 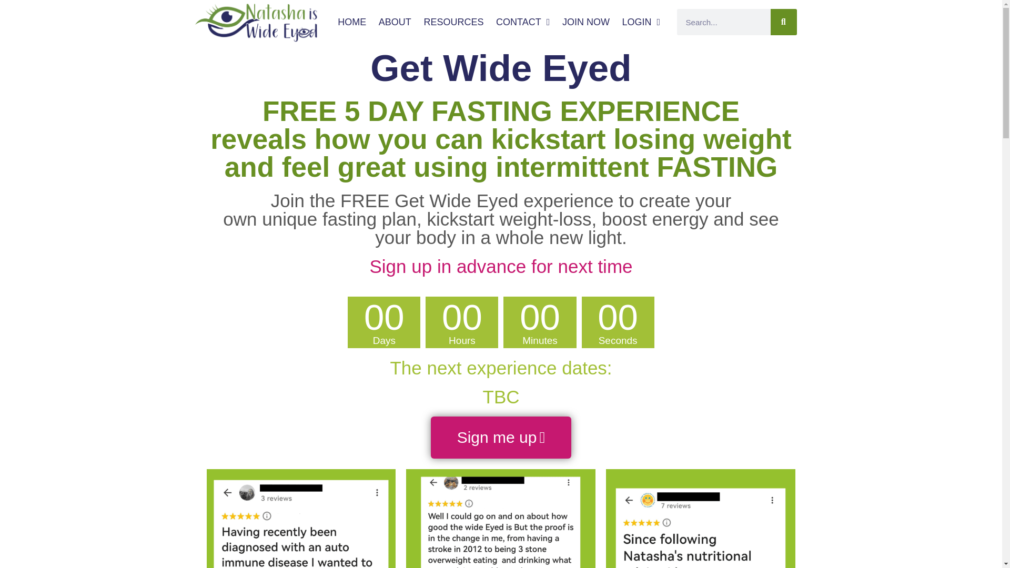 What do you see at coordinates (641, 22) in the screenshot?
I see `LOGIN` at bounding box center [641, 22].